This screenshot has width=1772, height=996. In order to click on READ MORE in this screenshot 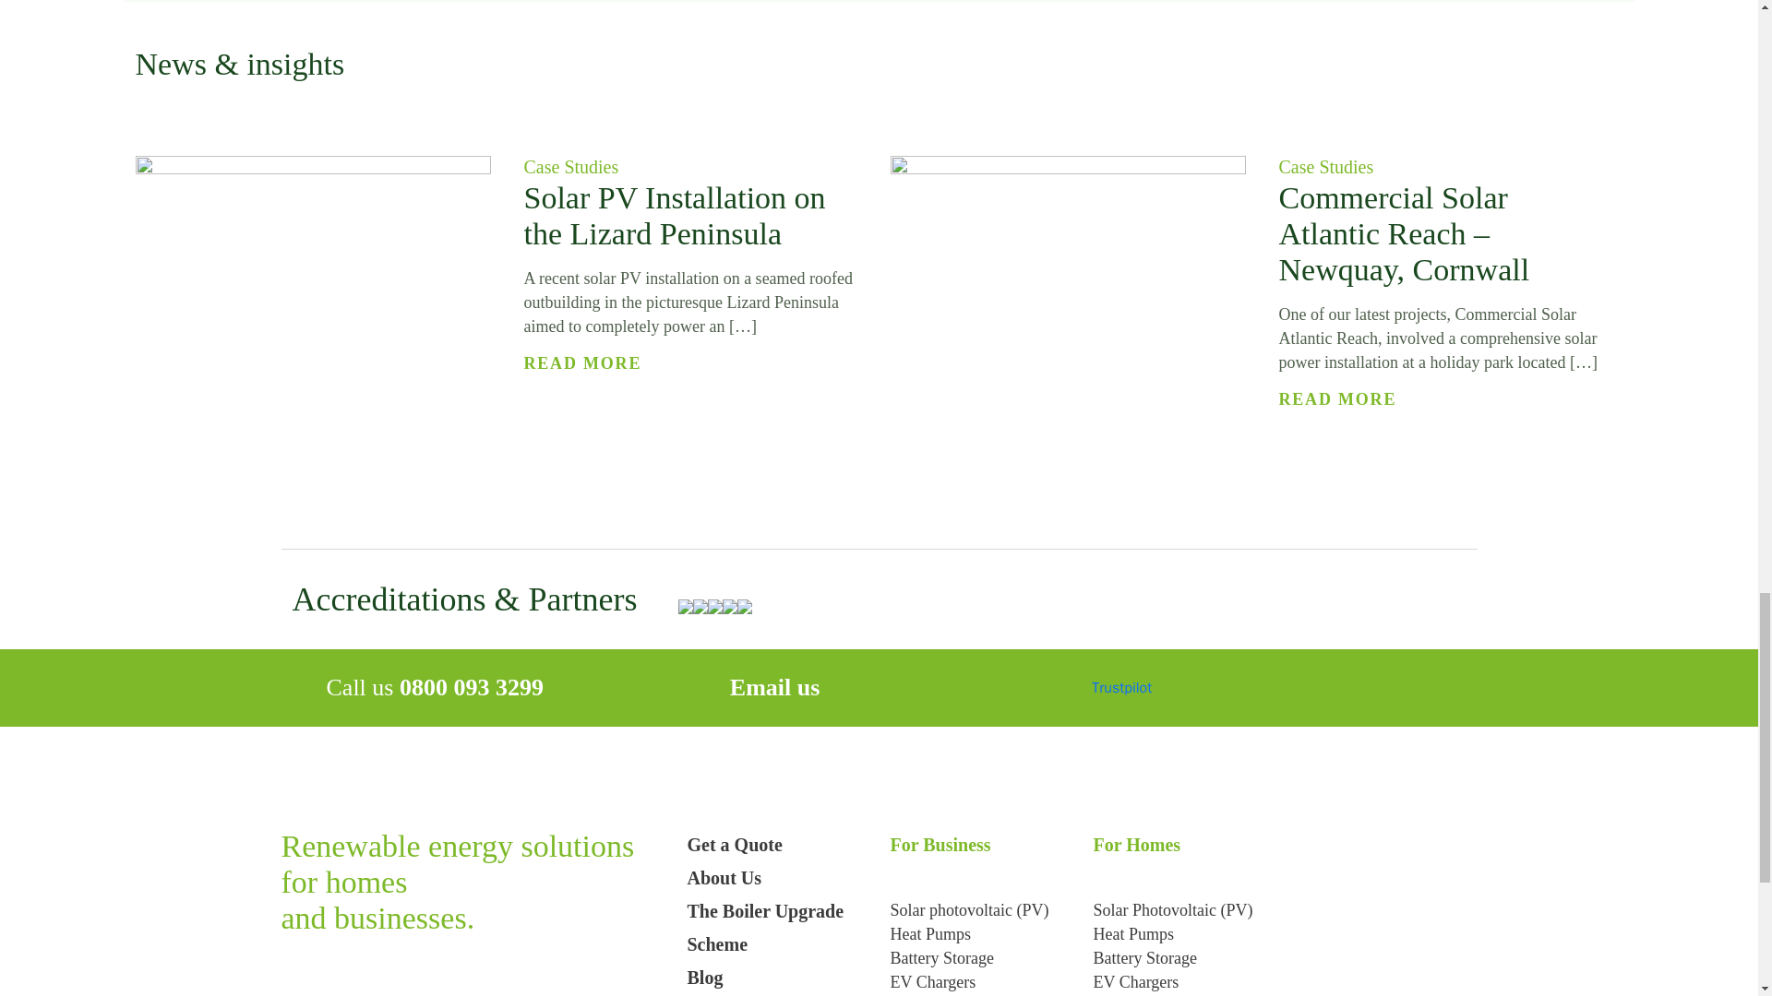, I will do `click(583, 363)`.